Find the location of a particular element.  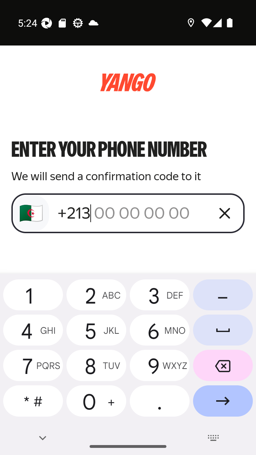

+213 is located at coordinates (132, 213).